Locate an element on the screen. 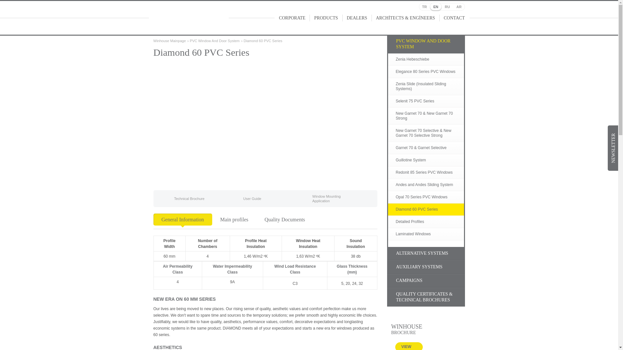 The width and height of the screenshot is (623, 350). AR is located at coordinates (459, 6).